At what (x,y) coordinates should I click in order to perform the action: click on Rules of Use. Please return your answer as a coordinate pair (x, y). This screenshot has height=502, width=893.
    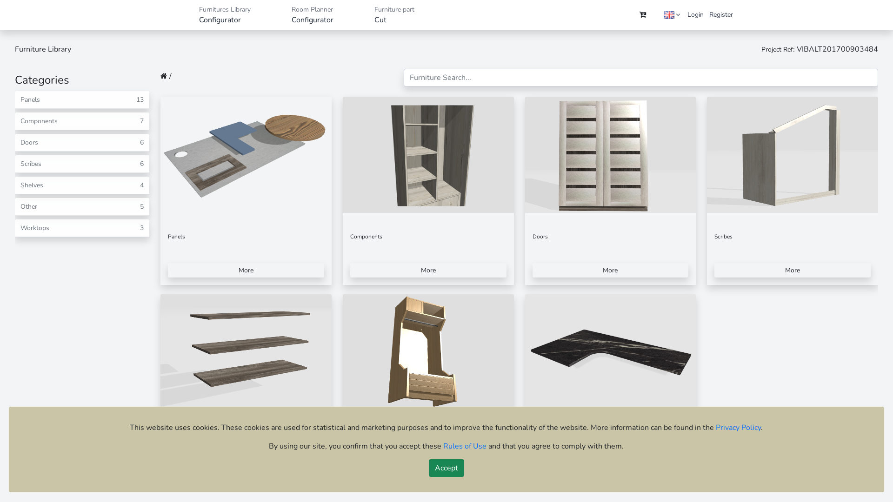
    Looking at the image, I should click on (465, 446).